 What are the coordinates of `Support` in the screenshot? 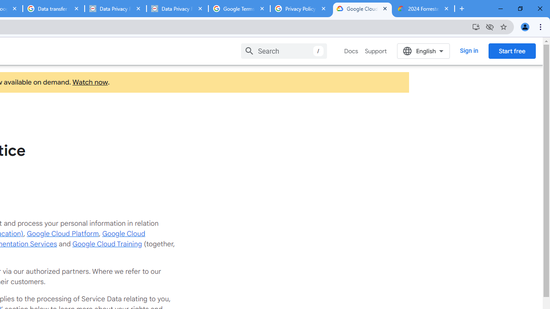 It's located at (376, 51).